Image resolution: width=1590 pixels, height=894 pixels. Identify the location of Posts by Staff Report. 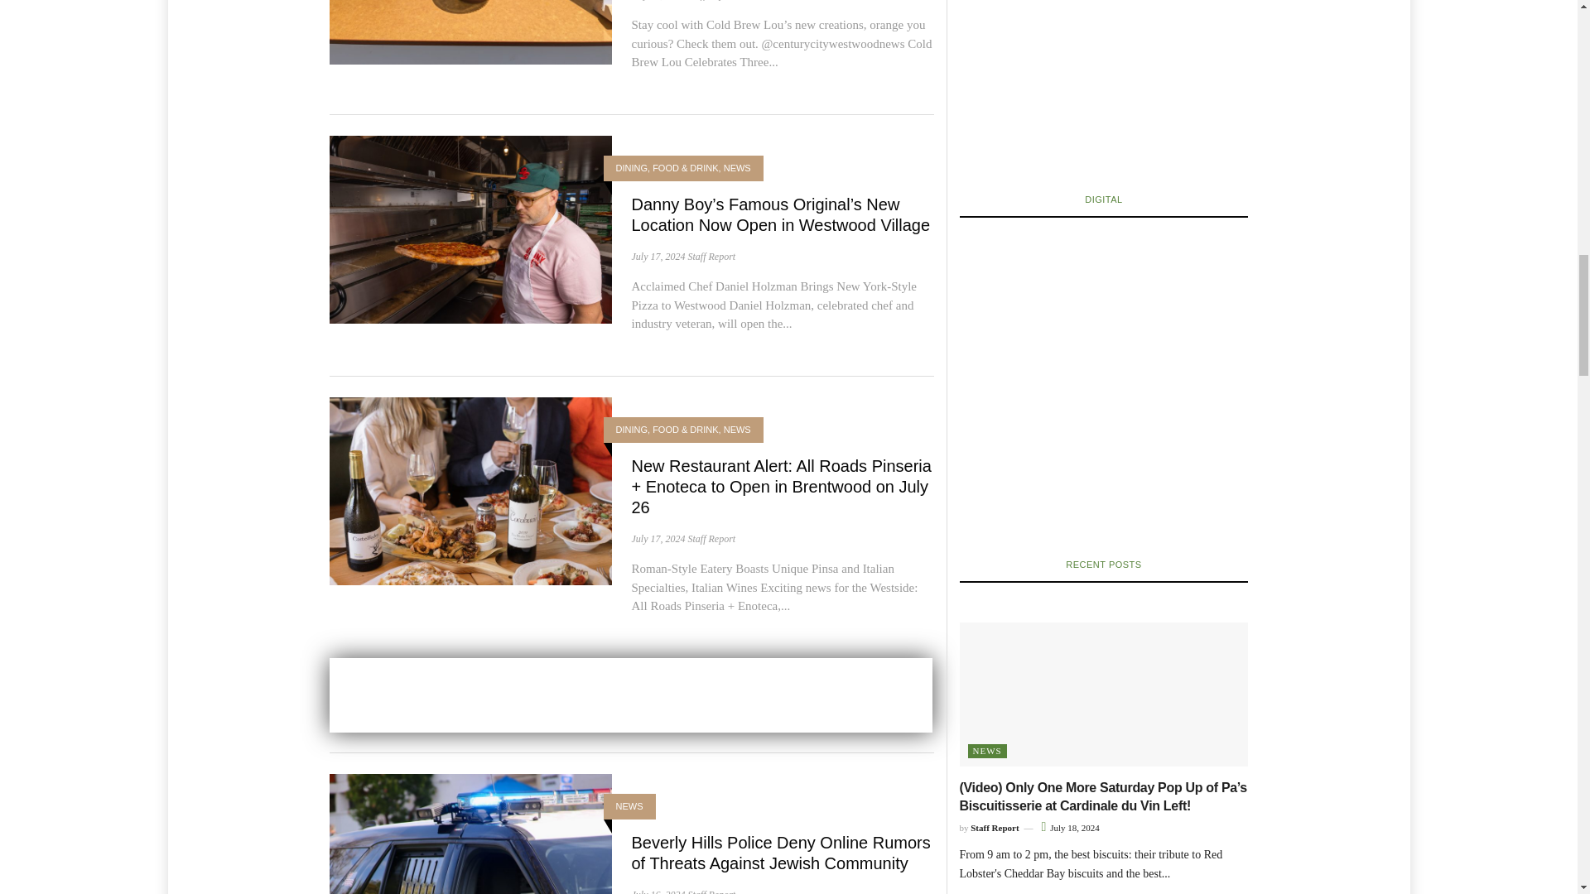
(711, 538).